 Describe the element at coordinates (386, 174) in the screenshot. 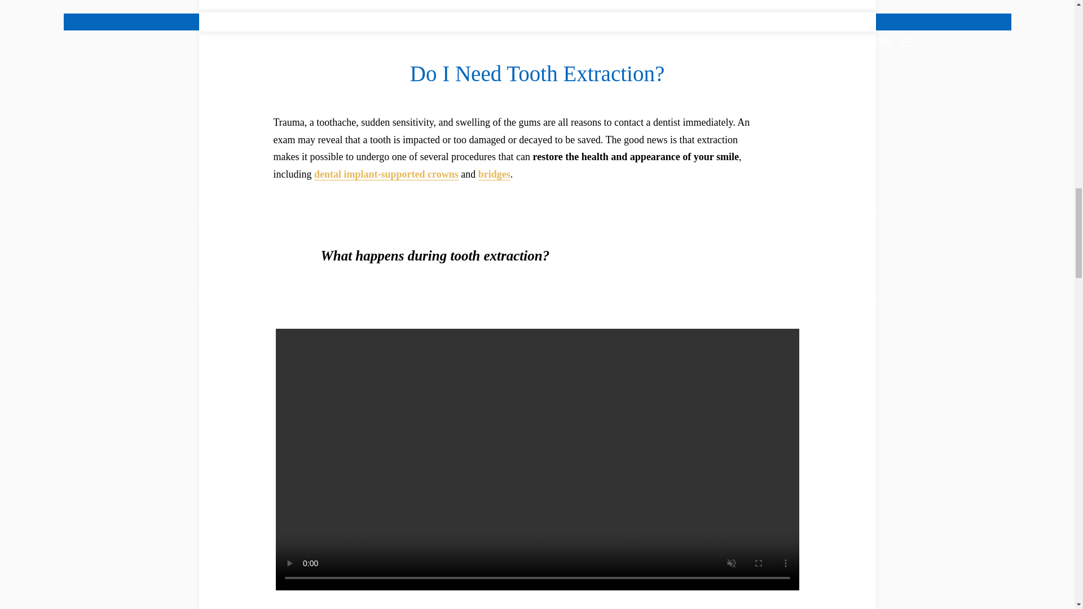

I see `dental implant-supported crowns` at that location.